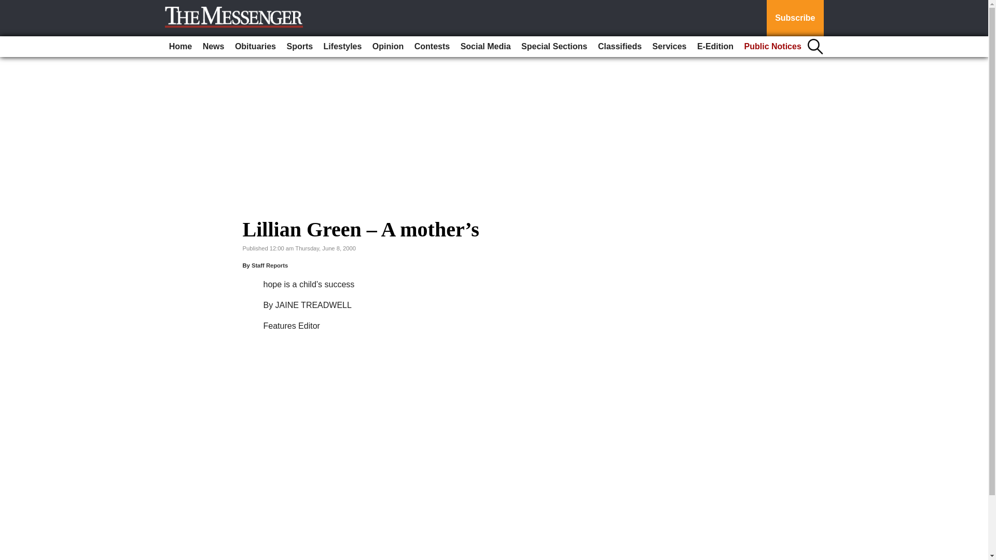 The height and width of the screenshot is (560, 996). Describe the element at coordinates (181, 47) in the screenshot. I see `Home` at that location.